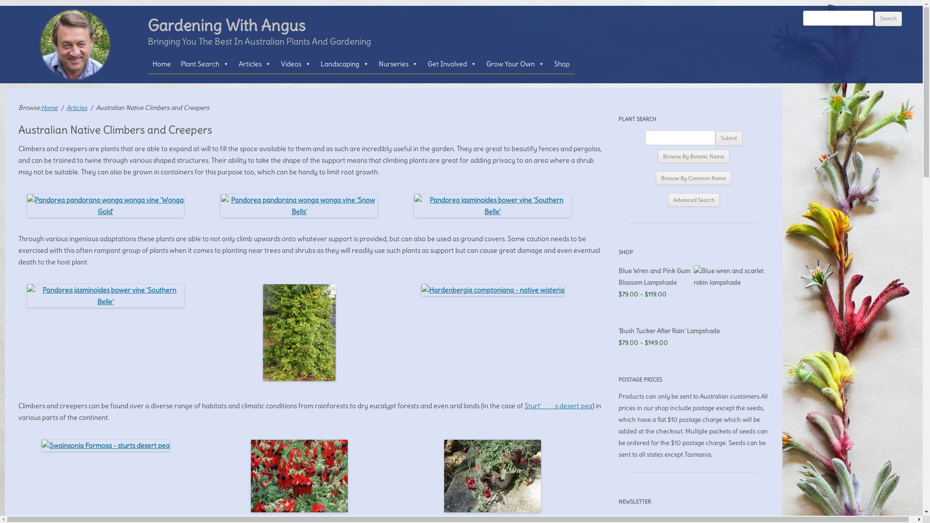 The height and width of the screenshot is (523, 930). I want to click on Home, so click(49, 108).